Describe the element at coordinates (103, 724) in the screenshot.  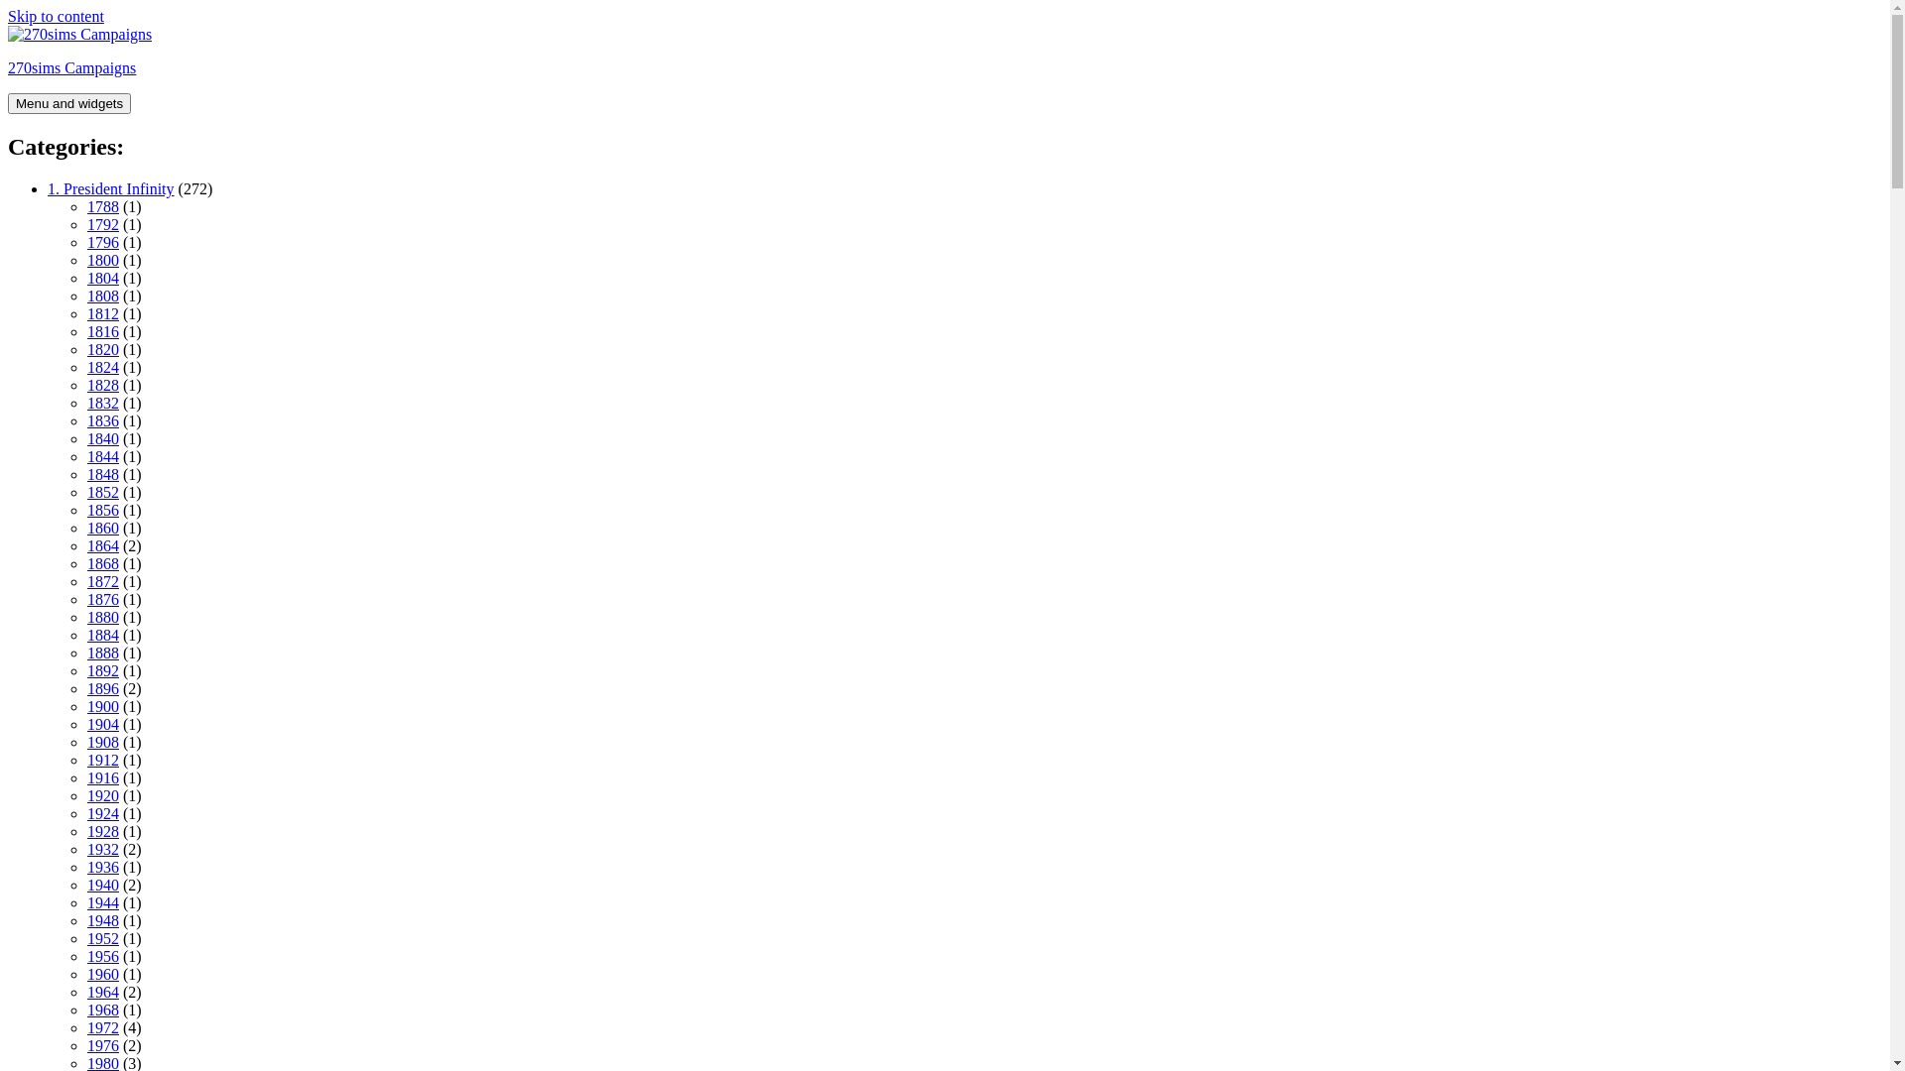
I see `1904` at that location.